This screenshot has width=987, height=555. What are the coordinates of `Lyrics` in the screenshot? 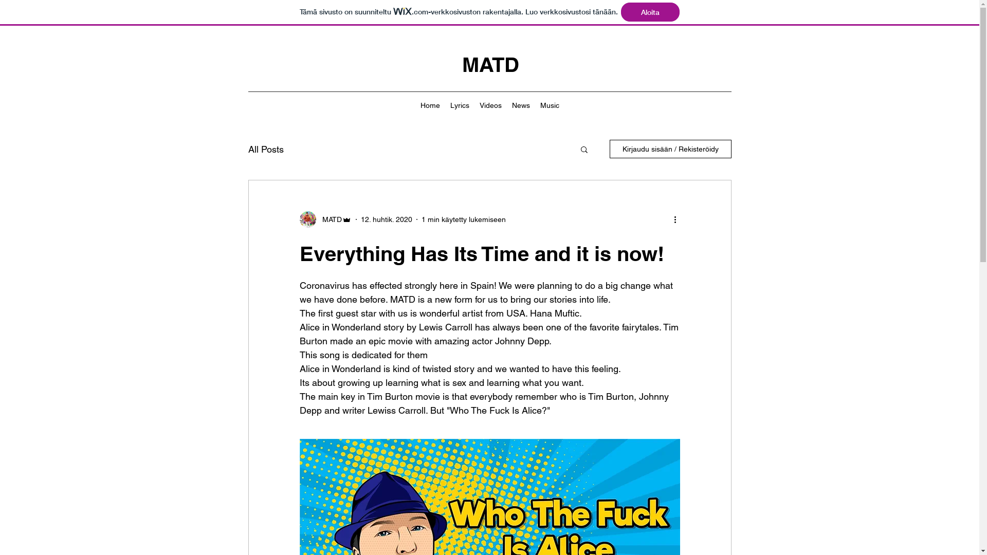 It's located at (460, 105).